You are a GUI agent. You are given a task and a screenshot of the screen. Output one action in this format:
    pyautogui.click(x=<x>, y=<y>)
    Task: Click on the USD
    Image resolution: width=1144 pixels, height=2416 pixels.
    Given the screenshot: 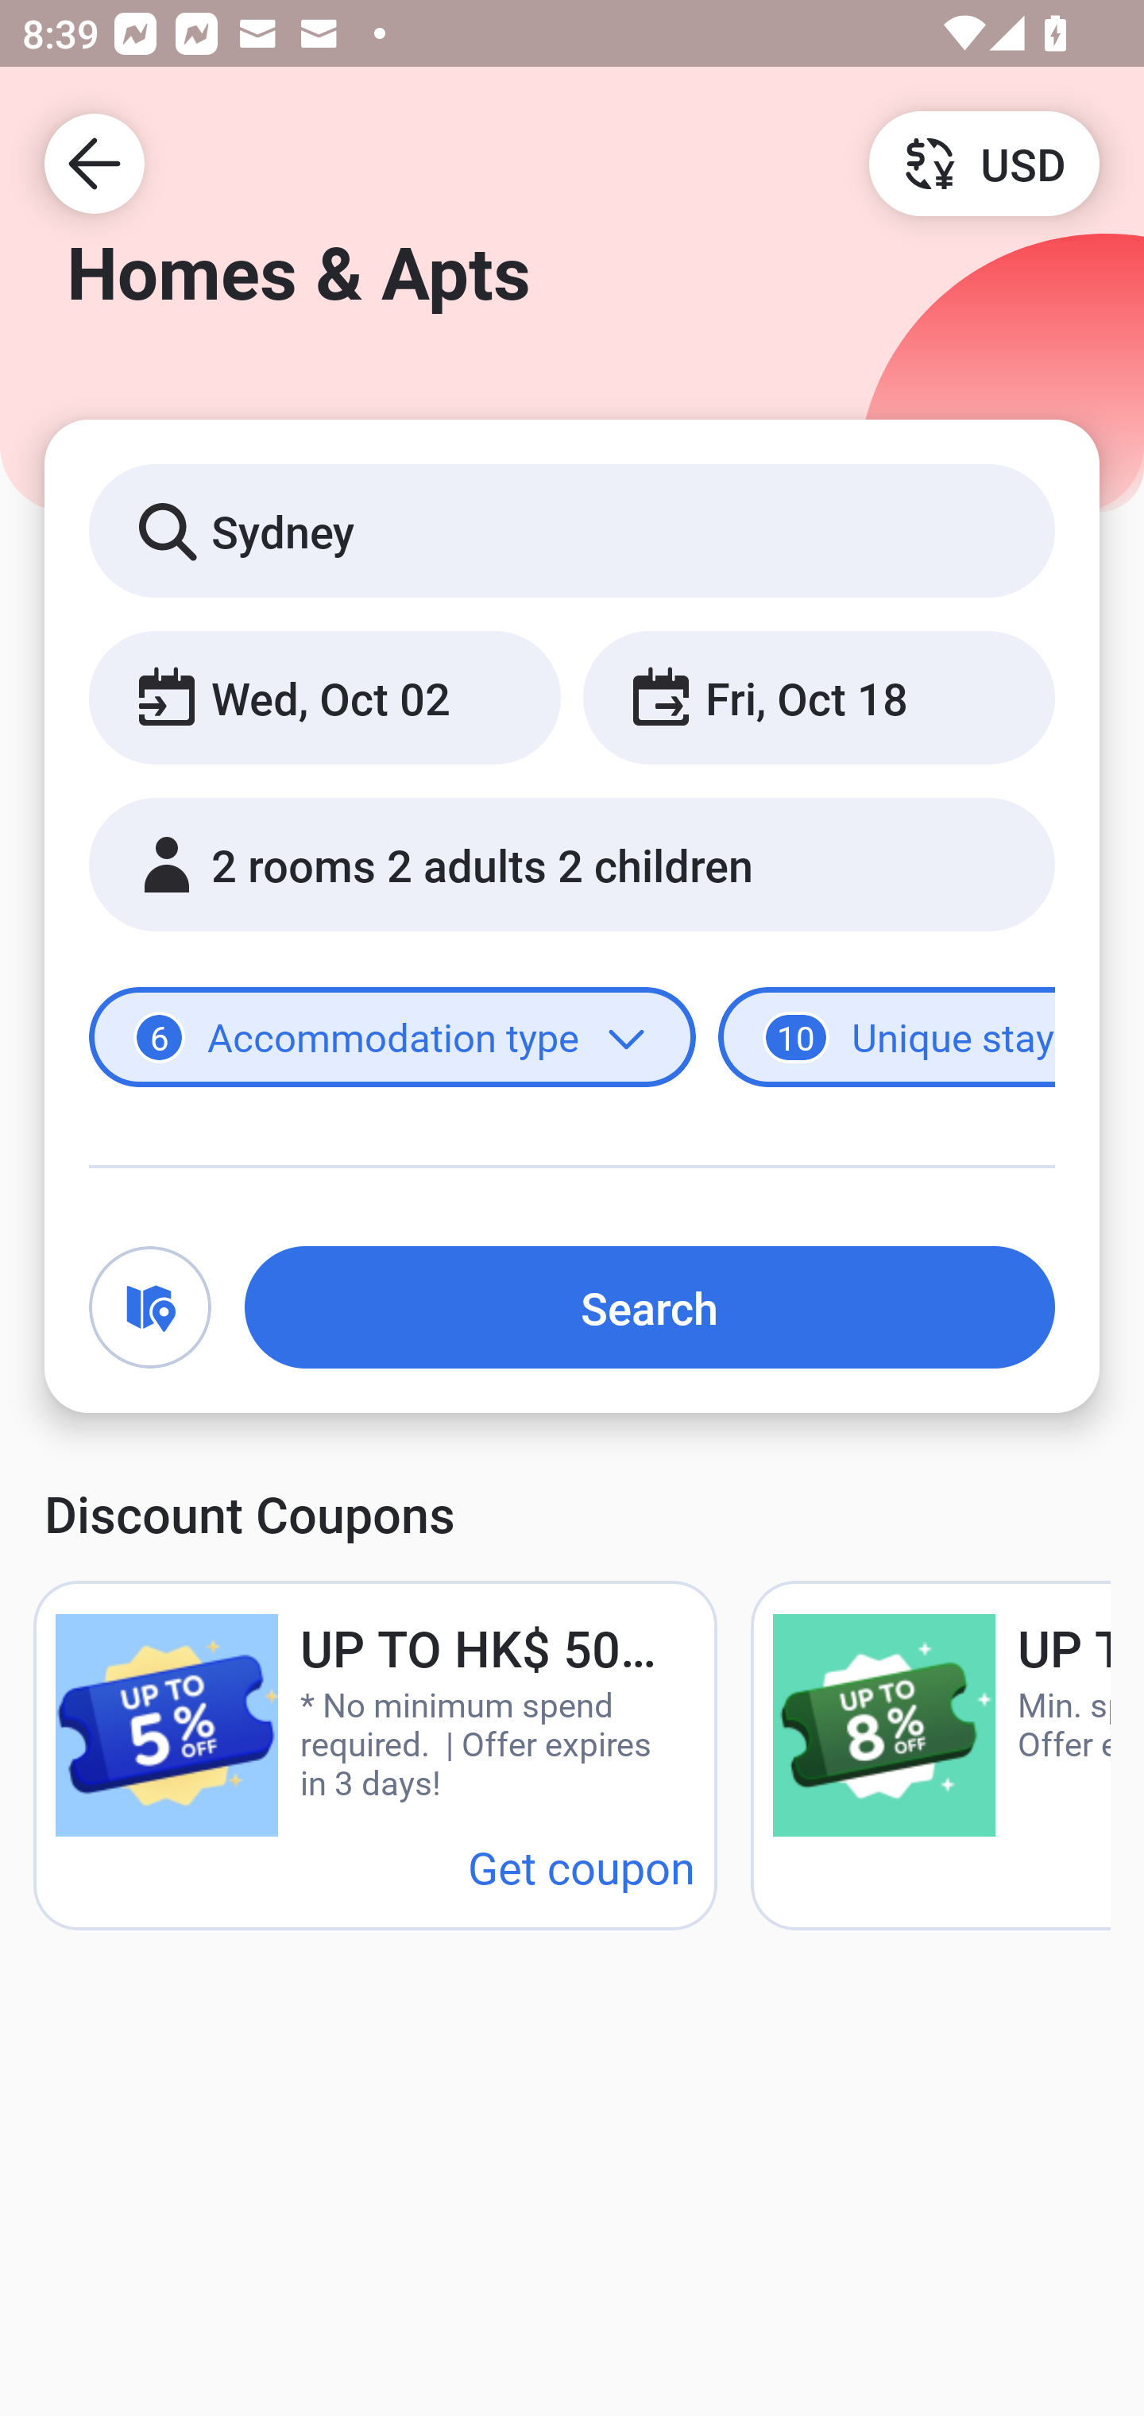 What is the action you would take?
    pyautogui.click(x=984, y=162)
    